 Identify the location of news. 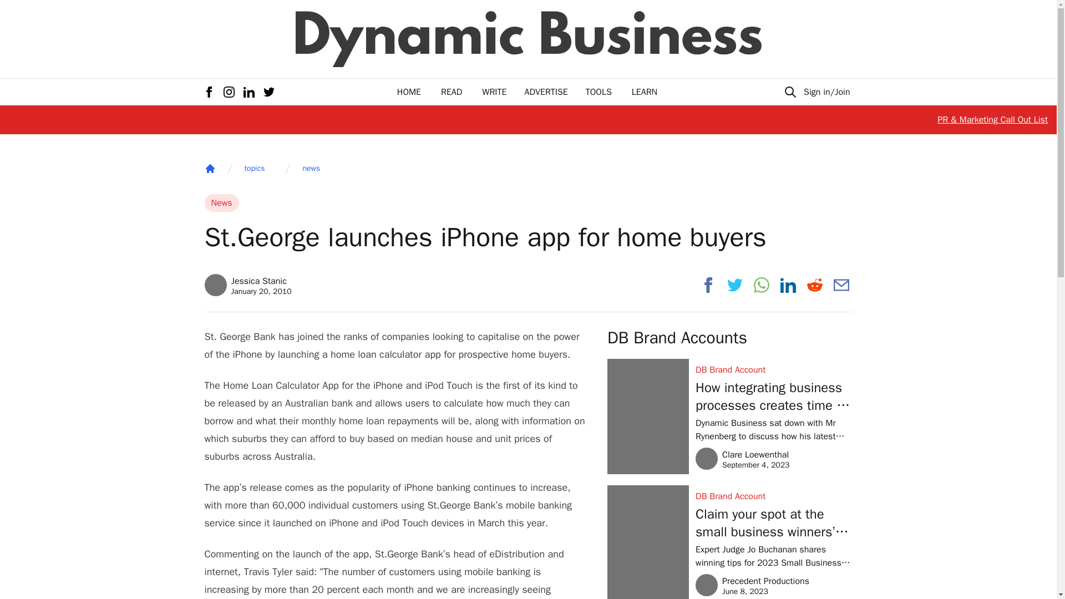
(311, 169).